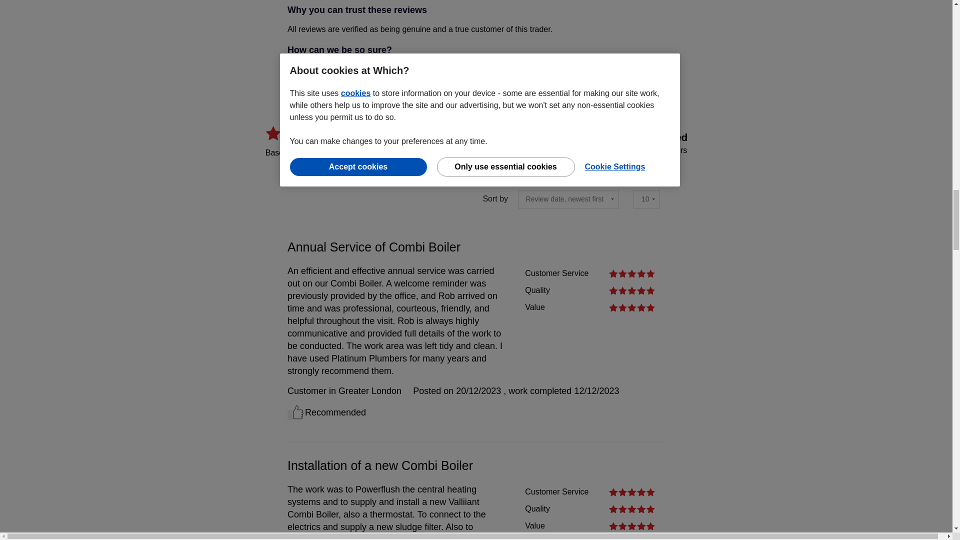 This screenshot has height=540, width=960. What do you see at coordinates (631, 290) in the screenshot?
I see `5` at bounding box center [631, 290].